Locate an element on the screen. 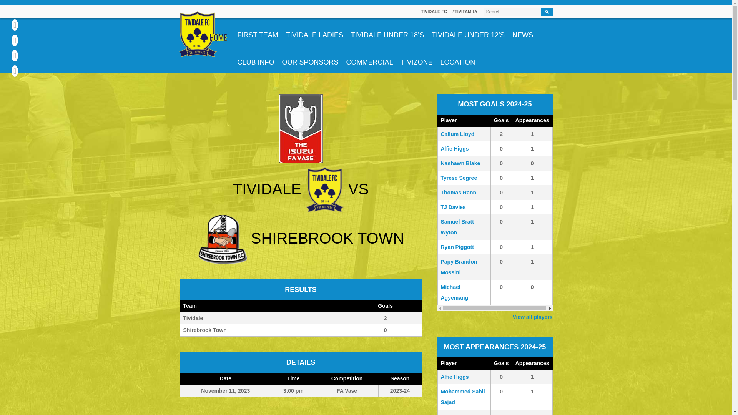 The width and height of the screenshot is (738, 415). COMMERCIAL is located at coordinates (369, 59).